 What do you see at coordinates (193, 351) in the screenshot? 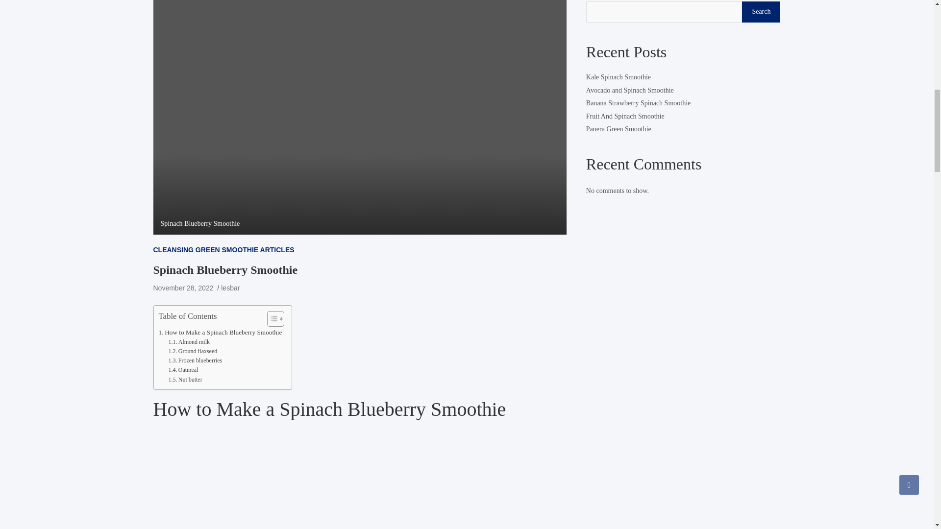
I see `Ground flaxseed` at bounding box center [193, 351].